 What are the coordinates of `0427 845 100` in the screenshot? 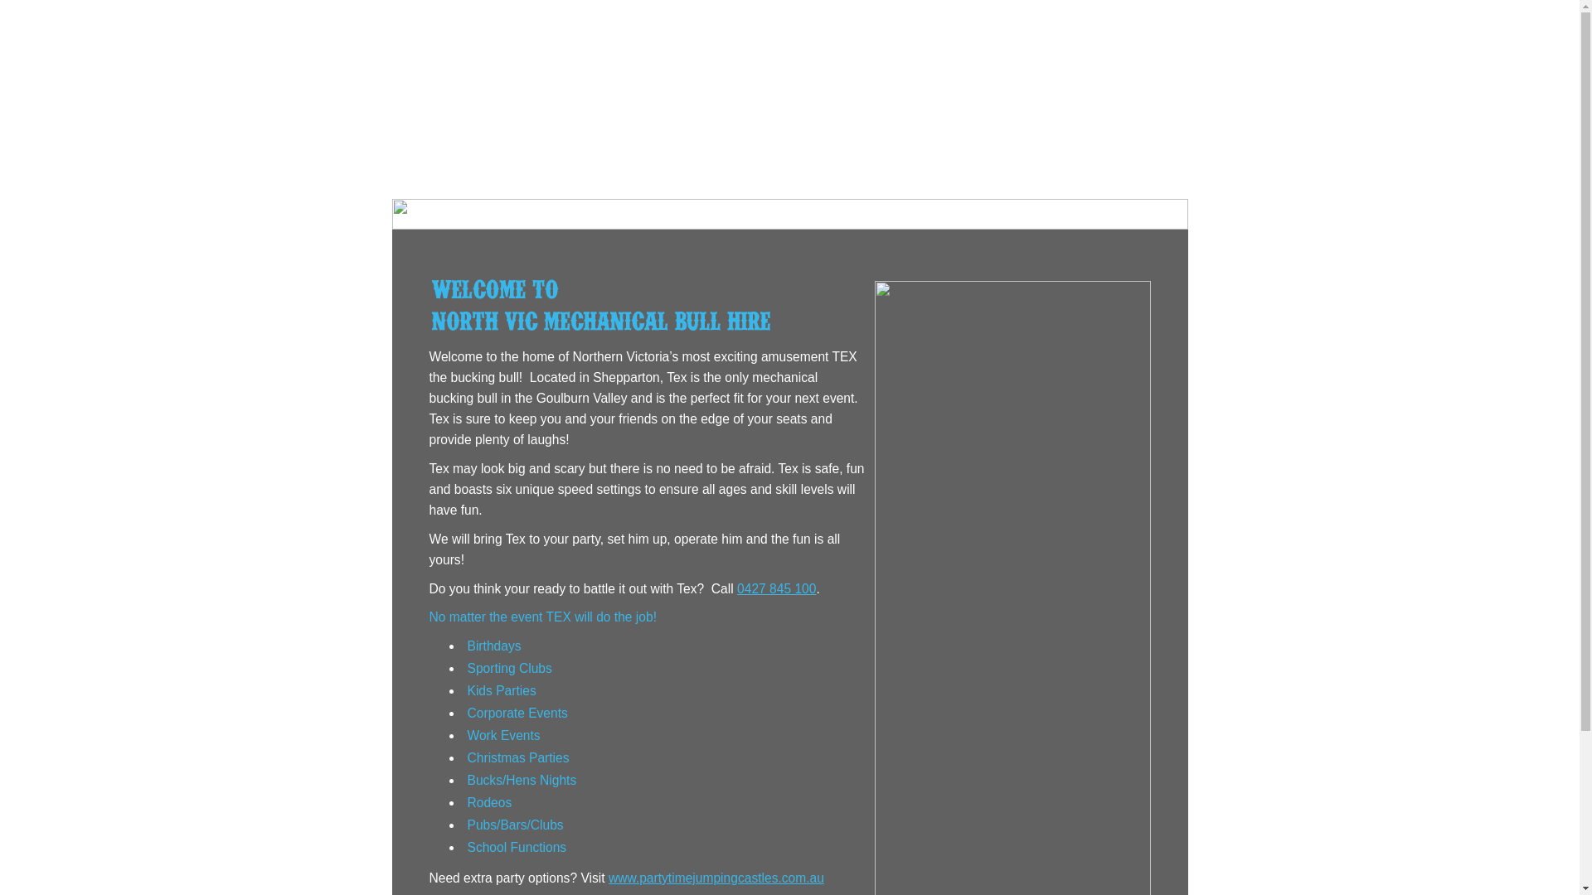 It's located at (776, 588).